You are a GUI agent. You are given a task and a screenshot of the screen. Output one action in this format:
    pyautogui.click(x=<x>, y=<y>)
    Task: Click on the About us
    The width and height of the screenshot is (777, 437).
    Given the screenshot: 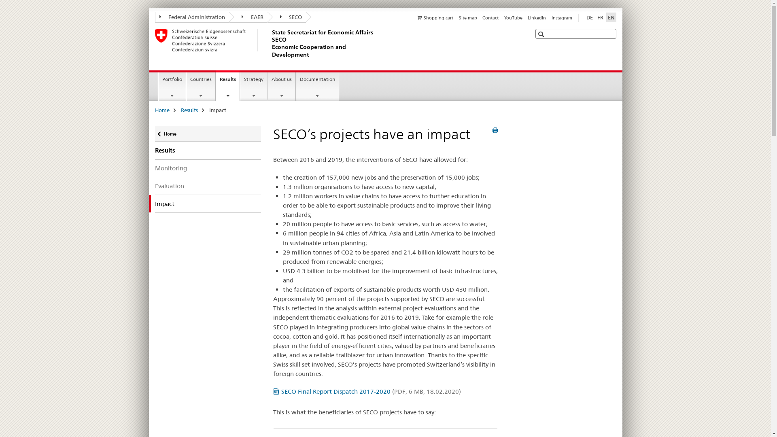 What is the action you would take?
    pyautogui.click(x=282, y=87)
    